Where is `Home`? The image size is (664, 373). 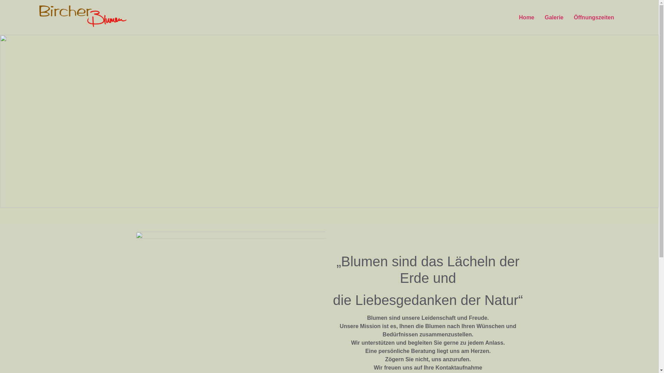 Home is located at coordinates (527, 18).